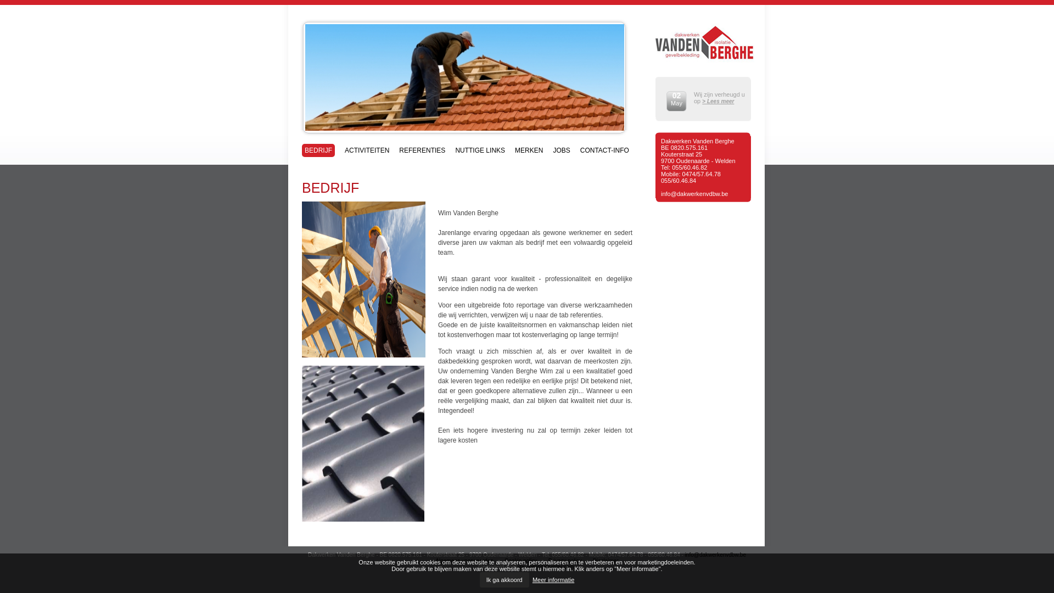  What do you see at coordinates (318, 150) in the screenshot?
I see `BEDRIJF` at bounding box center [318, 150].